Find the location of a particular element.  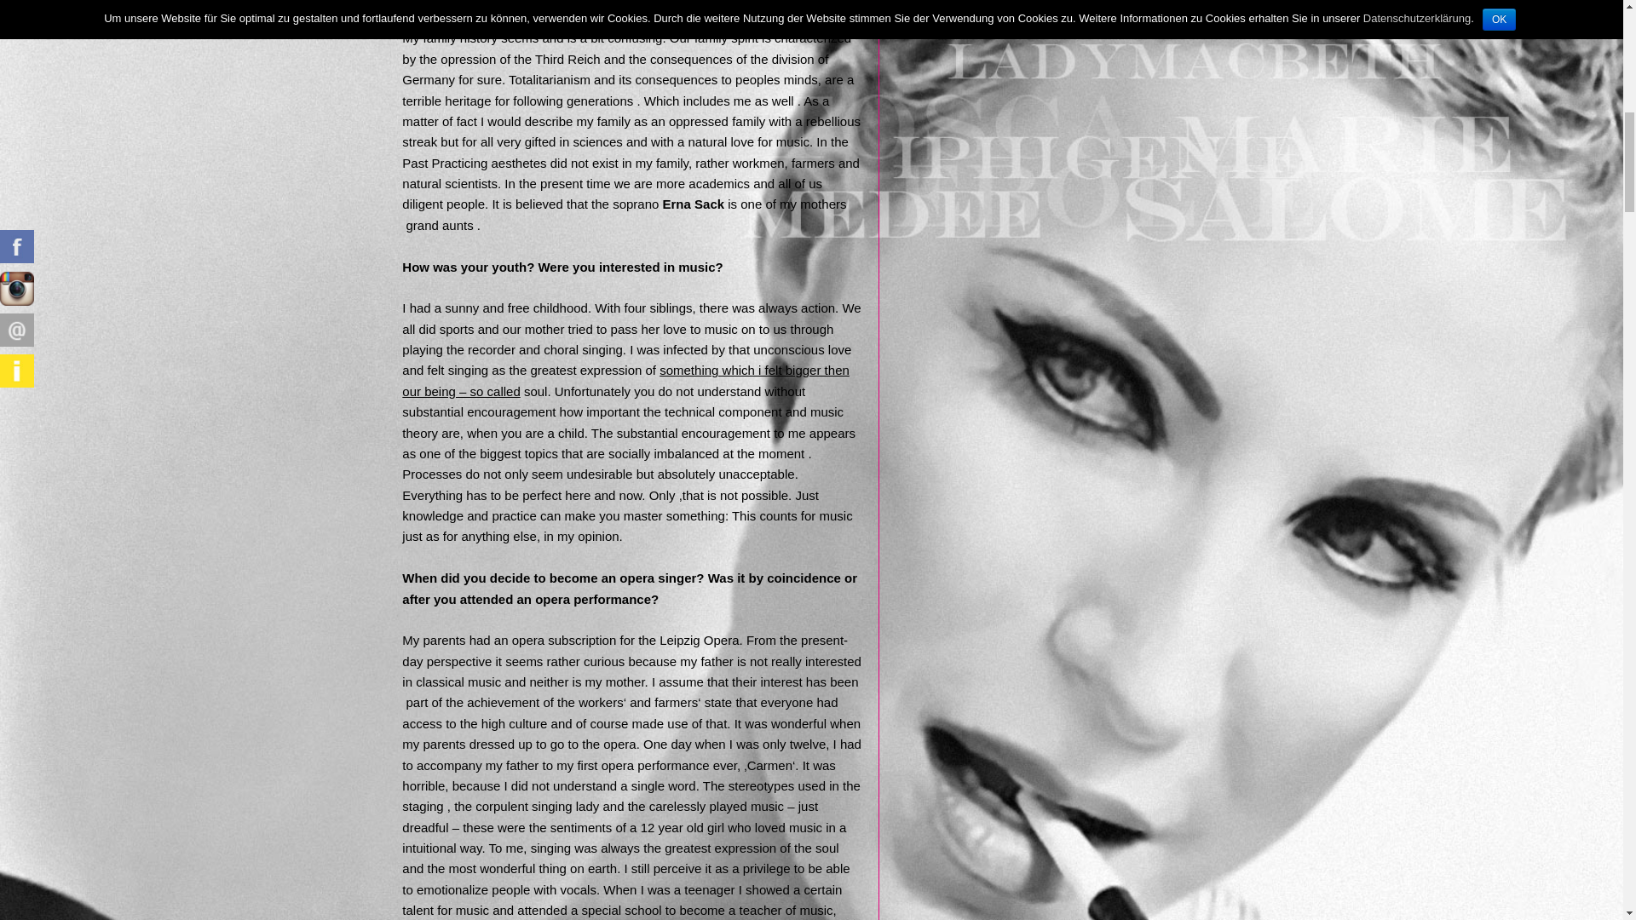

expression is located at coordinates (612, 370).